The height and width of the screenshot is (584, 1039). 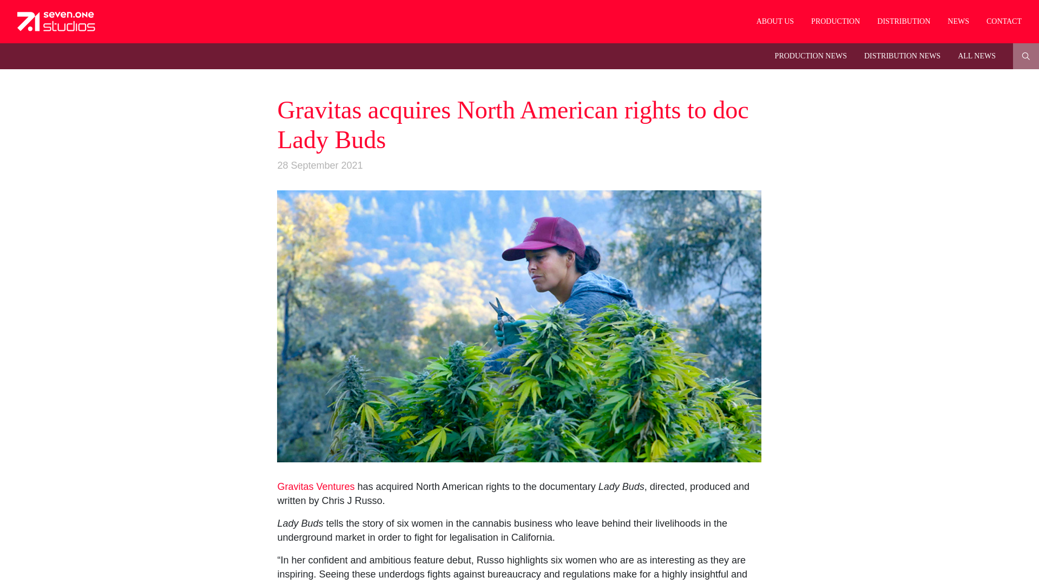 What do you see at coordinates (977, 56) in the screenshot?
I see `ALL NEWS` at bounding box center [977, 56].